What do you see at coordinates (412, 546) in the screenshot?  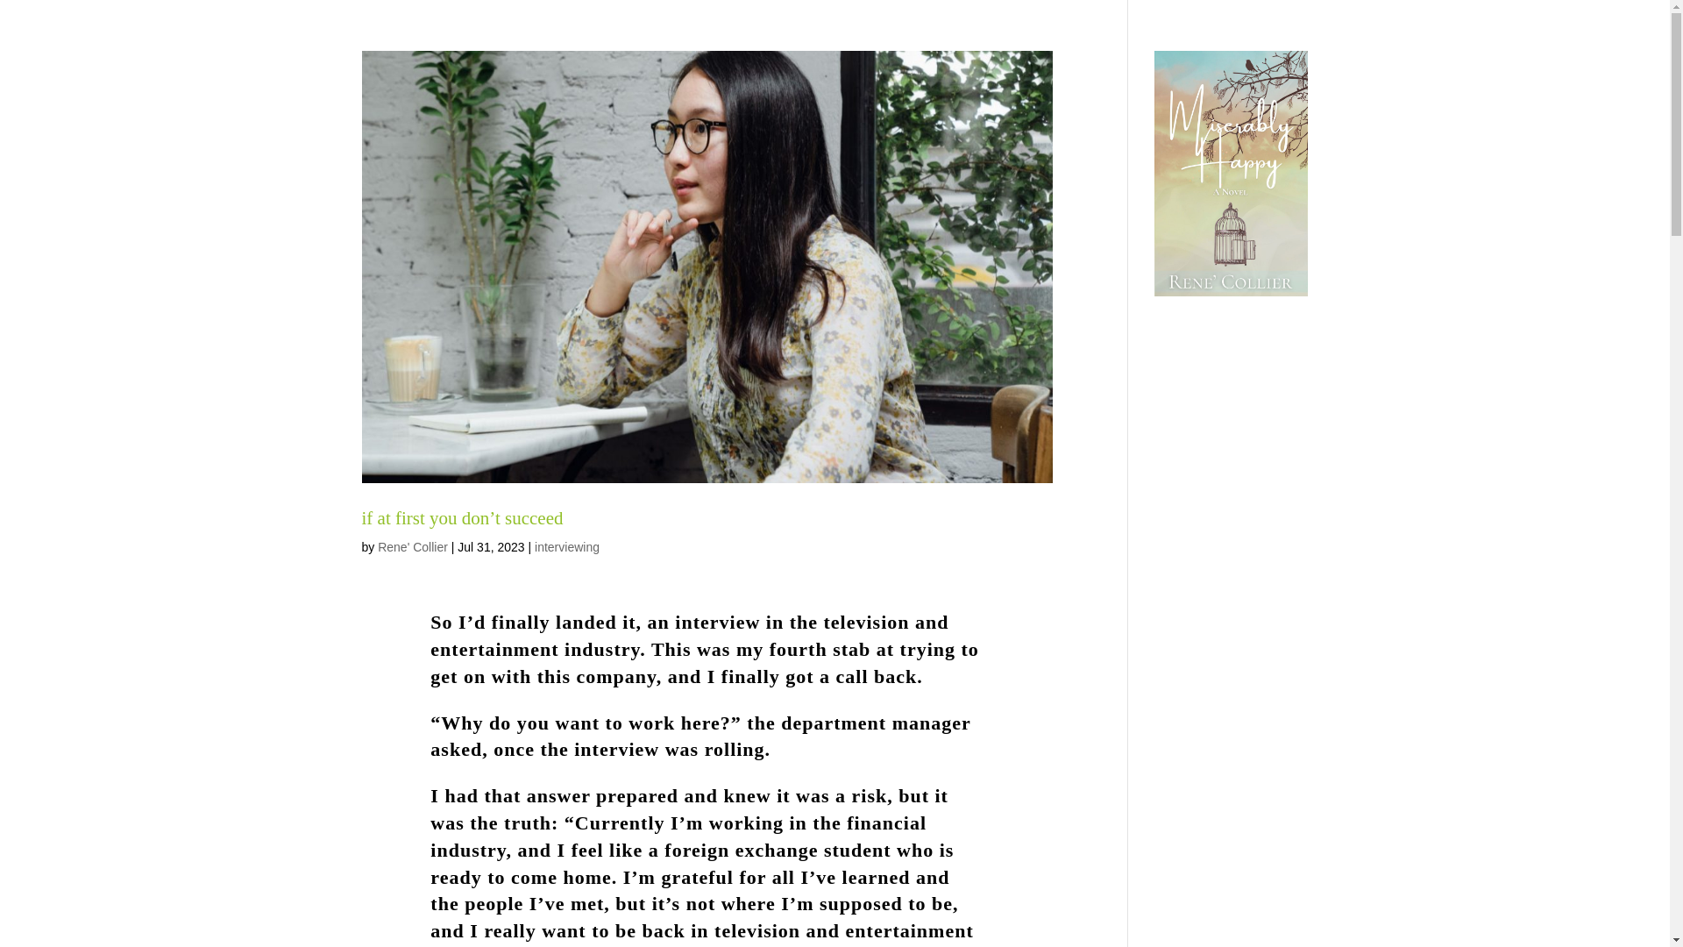 I see `Posts by Rene' Collier` at bounding box center [412, 546].